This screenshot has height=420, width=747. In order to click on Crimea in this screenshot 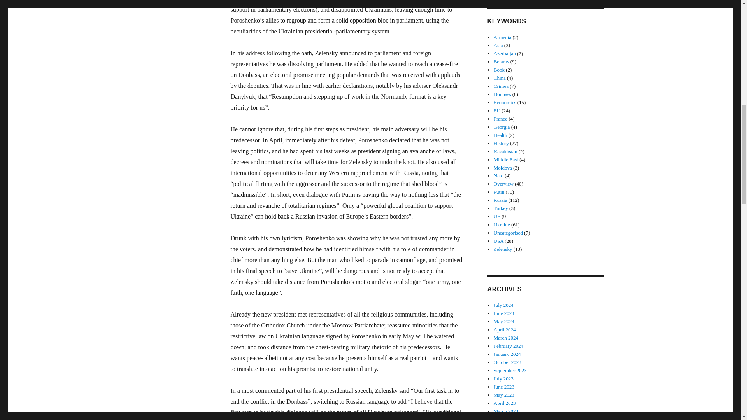, I will do `click(501, 86)`.